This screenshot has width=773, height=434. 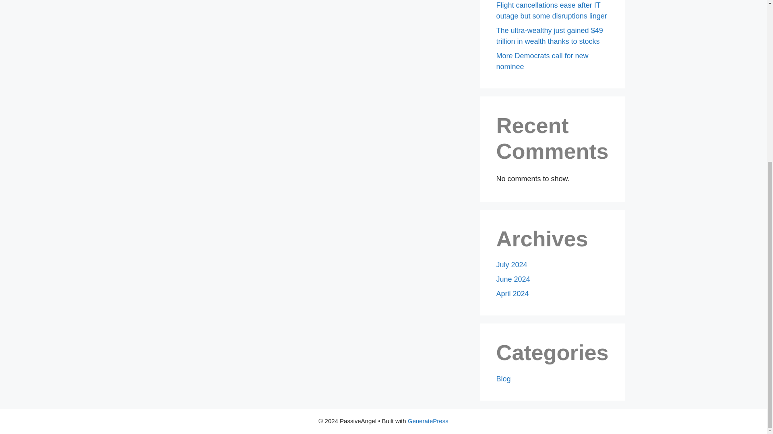 What do you see at coordinates (428, 421) in the screenshot?
I see `GeneratePress` at bounding box center [428, 421].